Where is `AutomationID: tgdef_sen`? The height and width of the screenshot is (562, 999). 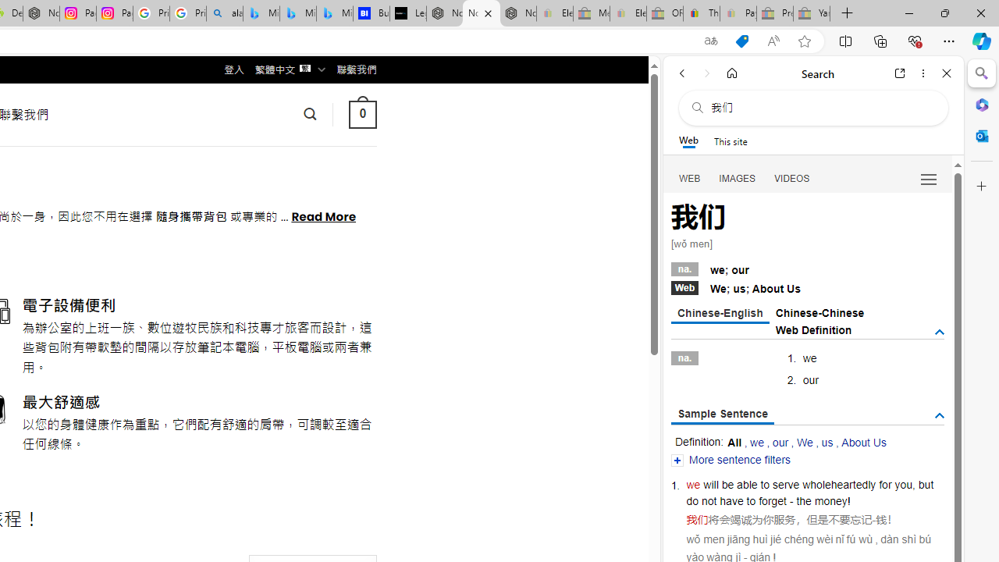
AutomationID: tgdef_sen is located at coordinates (940, 416).